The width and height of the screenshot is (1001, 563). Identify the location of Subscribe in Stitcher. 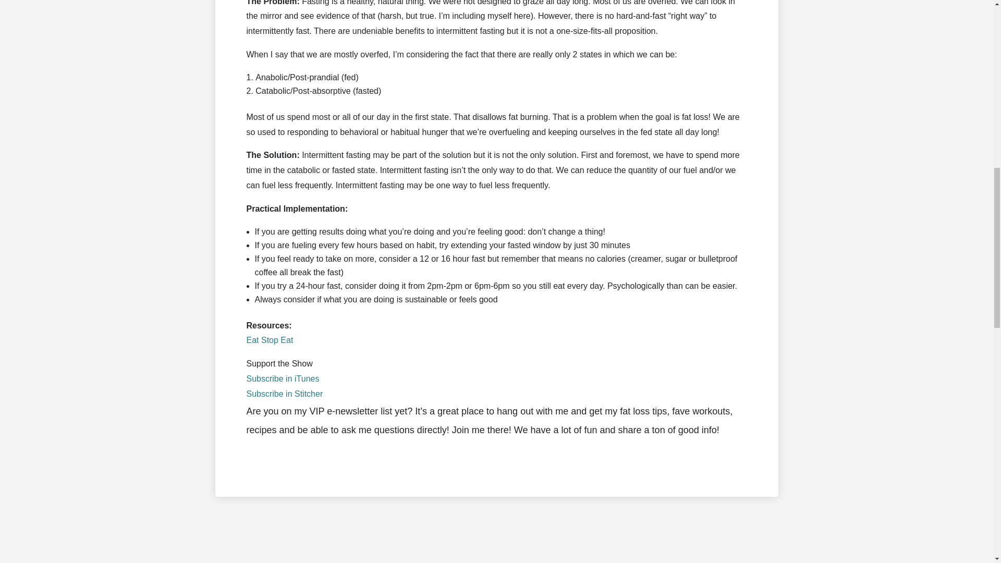
(284, 394).